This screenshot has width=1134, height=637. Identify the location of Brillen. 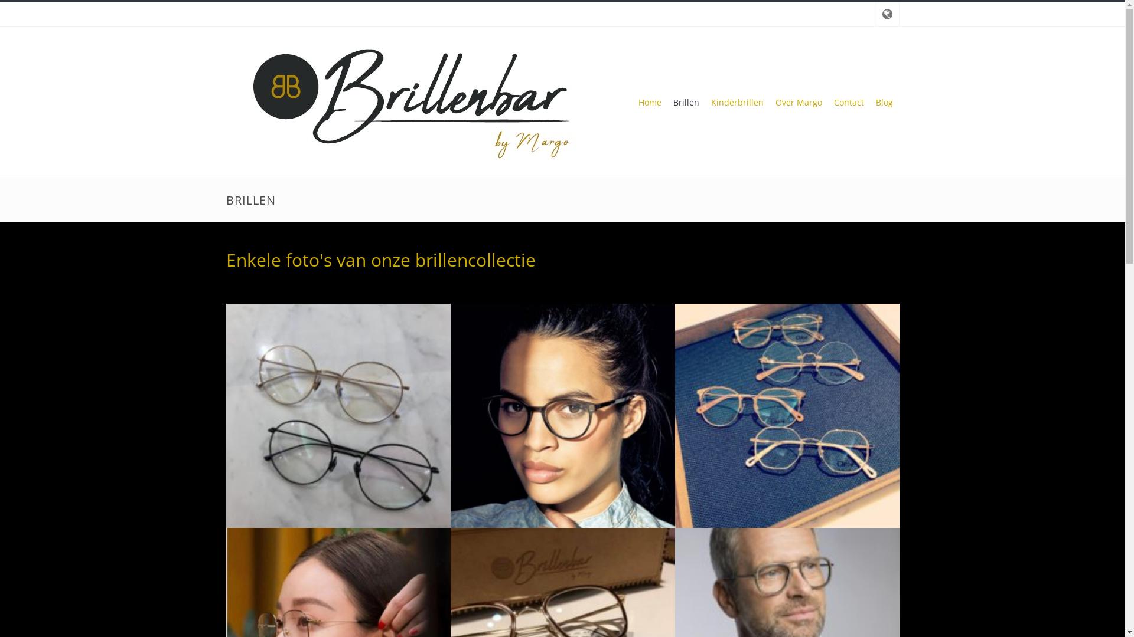
(686, 103).